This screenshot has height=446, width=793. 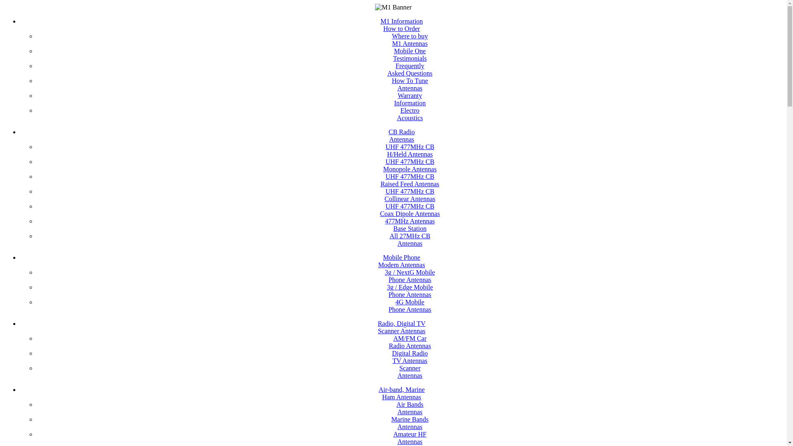 What do you see at coordinates (410, 276) in the screenshot?
I see `3g / NextG Mobile
Phone Antennas` at bounding box center [410, 276].